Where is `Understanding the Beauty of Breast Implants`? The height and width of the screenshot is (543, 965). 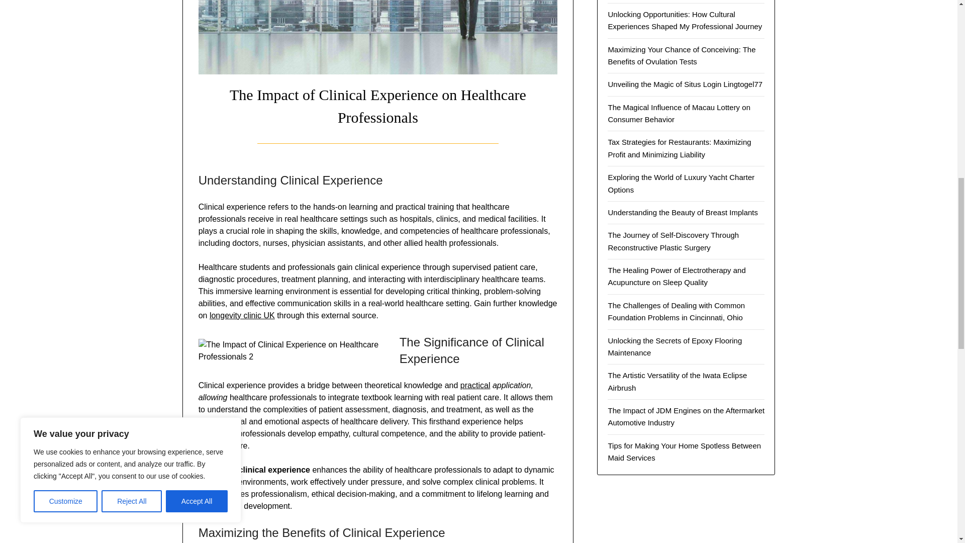
Understanding the Beauty of Breast Implants is located at coordinates (683, 212).